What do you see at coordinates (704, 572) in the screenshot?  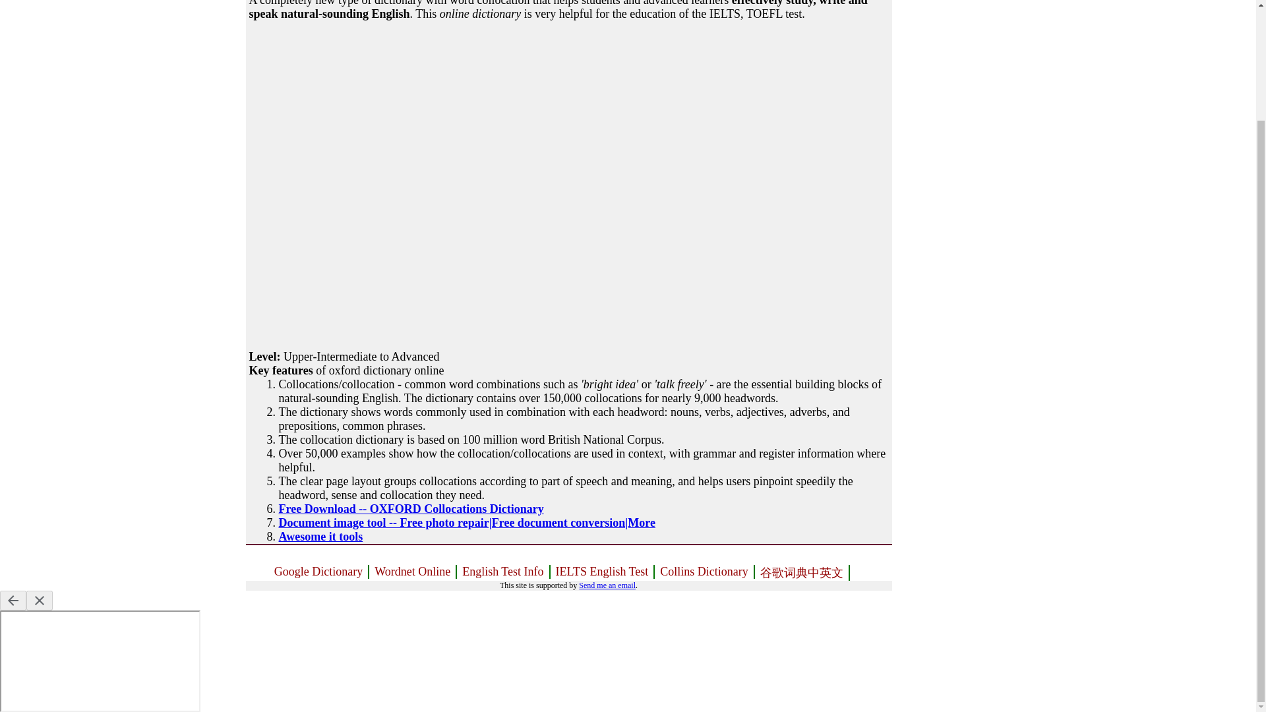 I see `Collins Dictionary` at bounding box center [704, 572].